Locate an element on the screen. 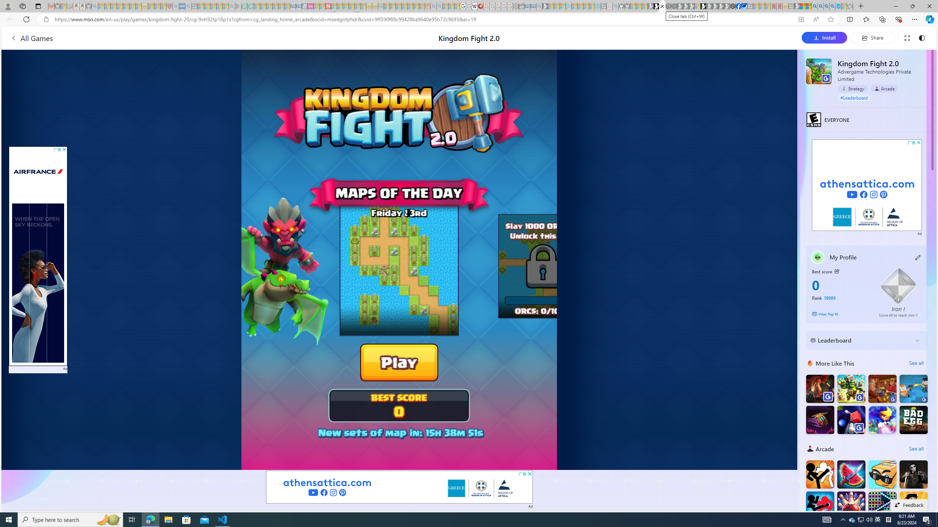  EVERYONE is located at coordinates (813, 119).